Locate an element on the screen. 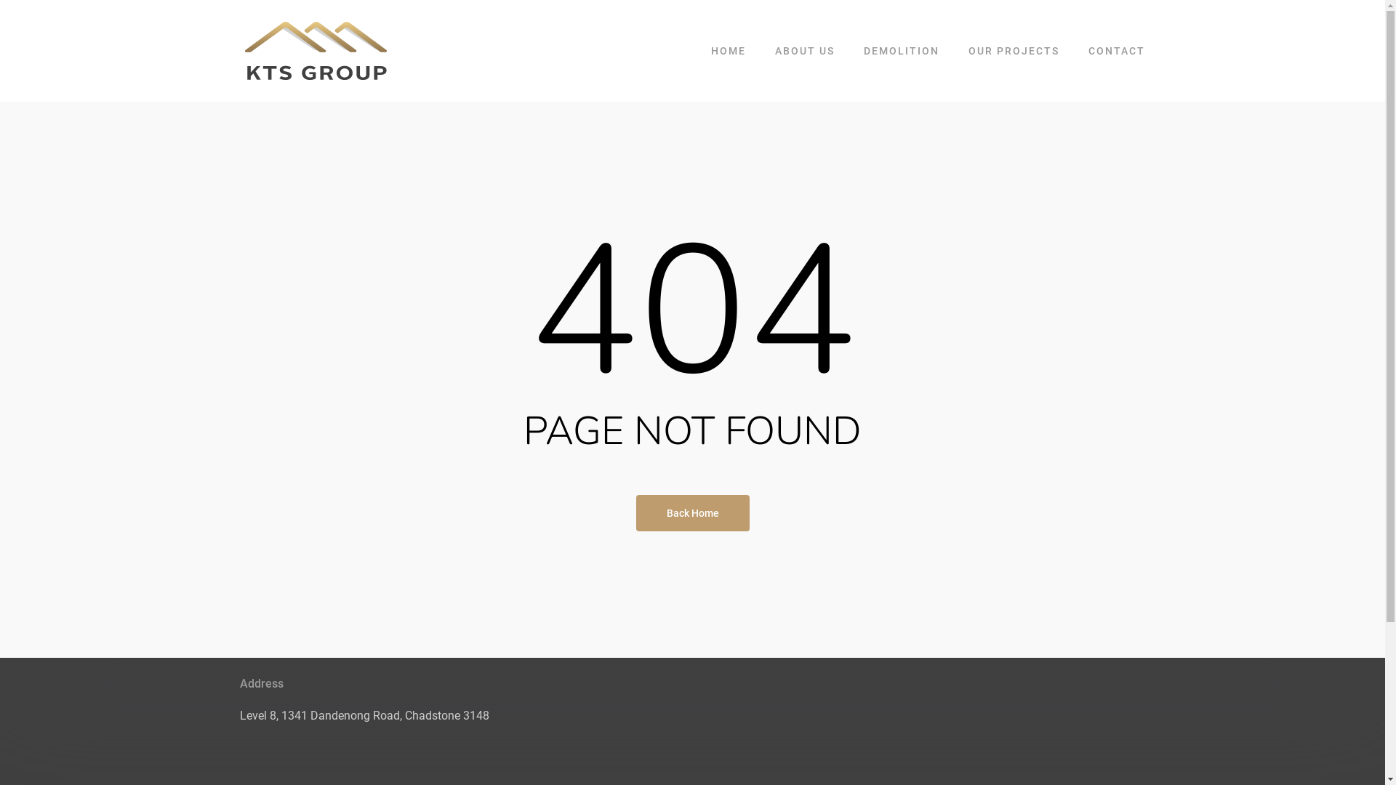 The width and height of the screenshot is (1396, 785). Privacy Policy is located at coordinates (611, 532).